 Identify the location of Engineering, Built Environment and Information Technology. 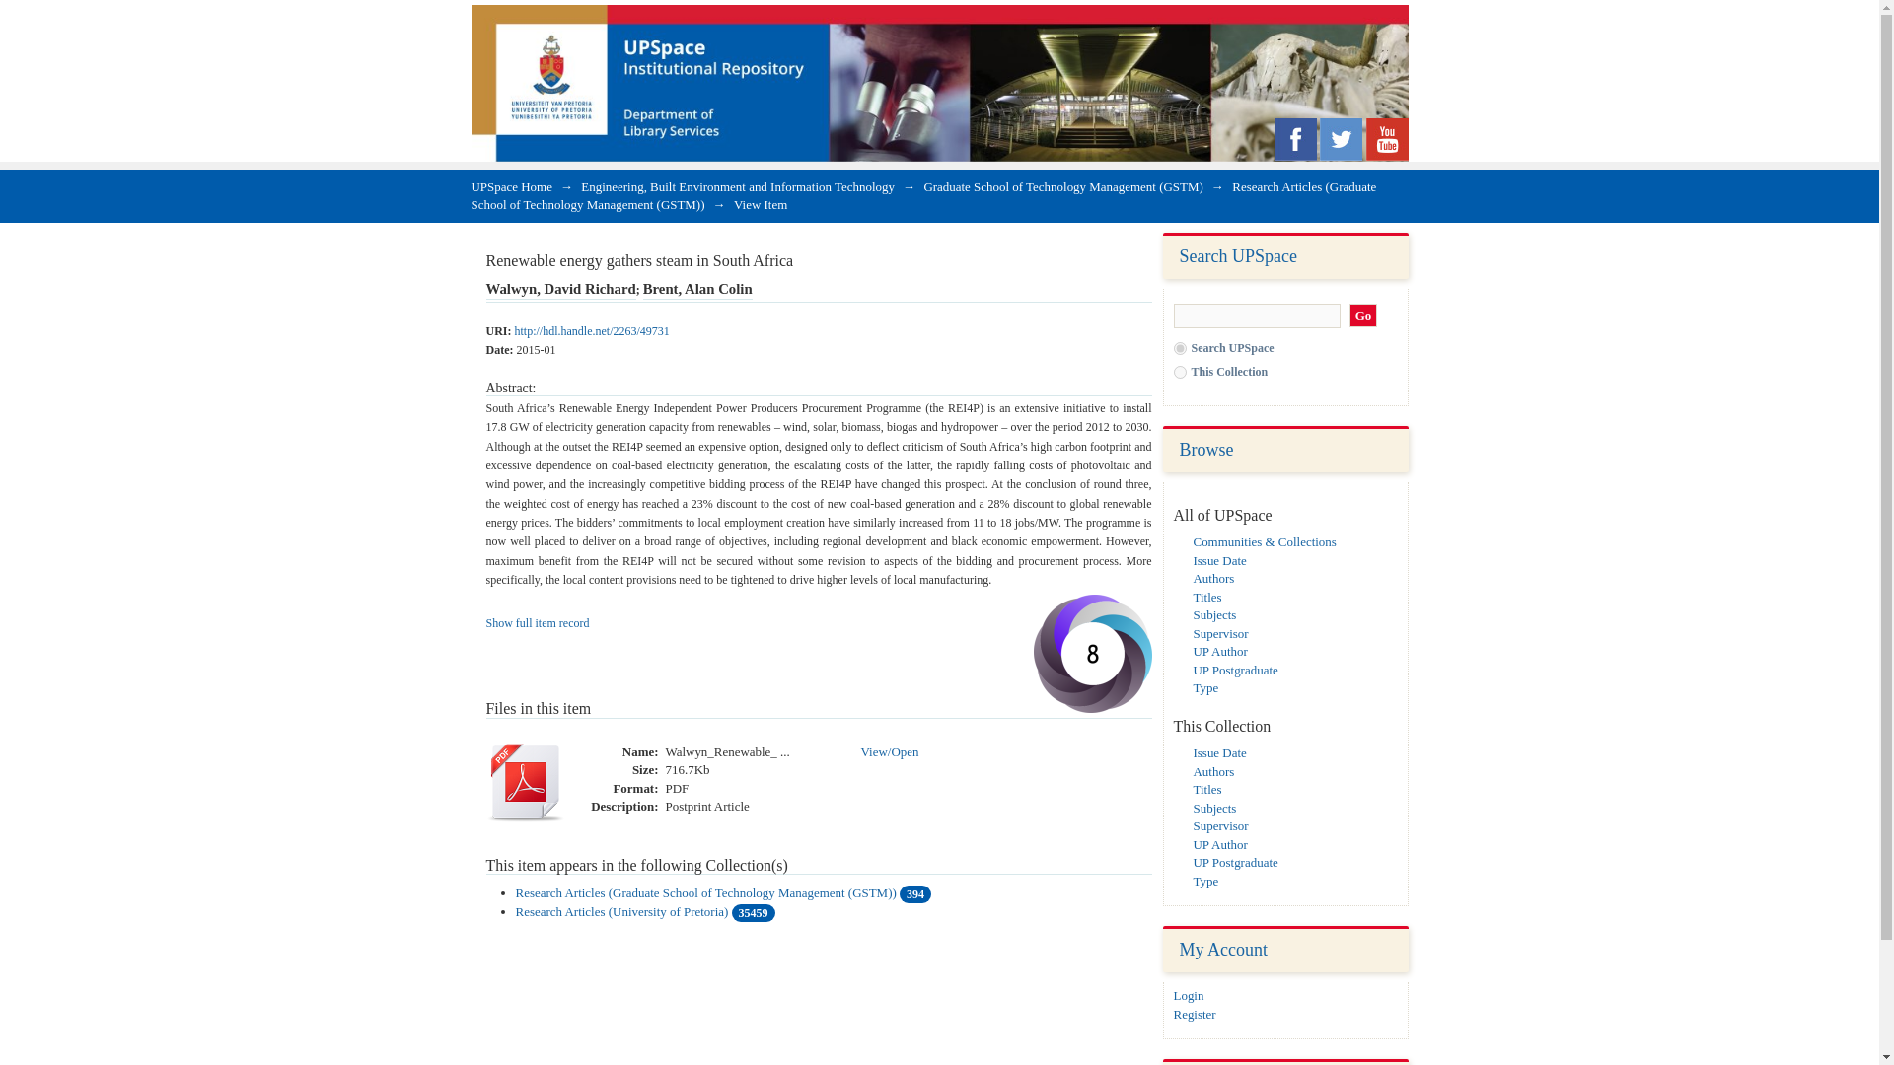
(738, 186).